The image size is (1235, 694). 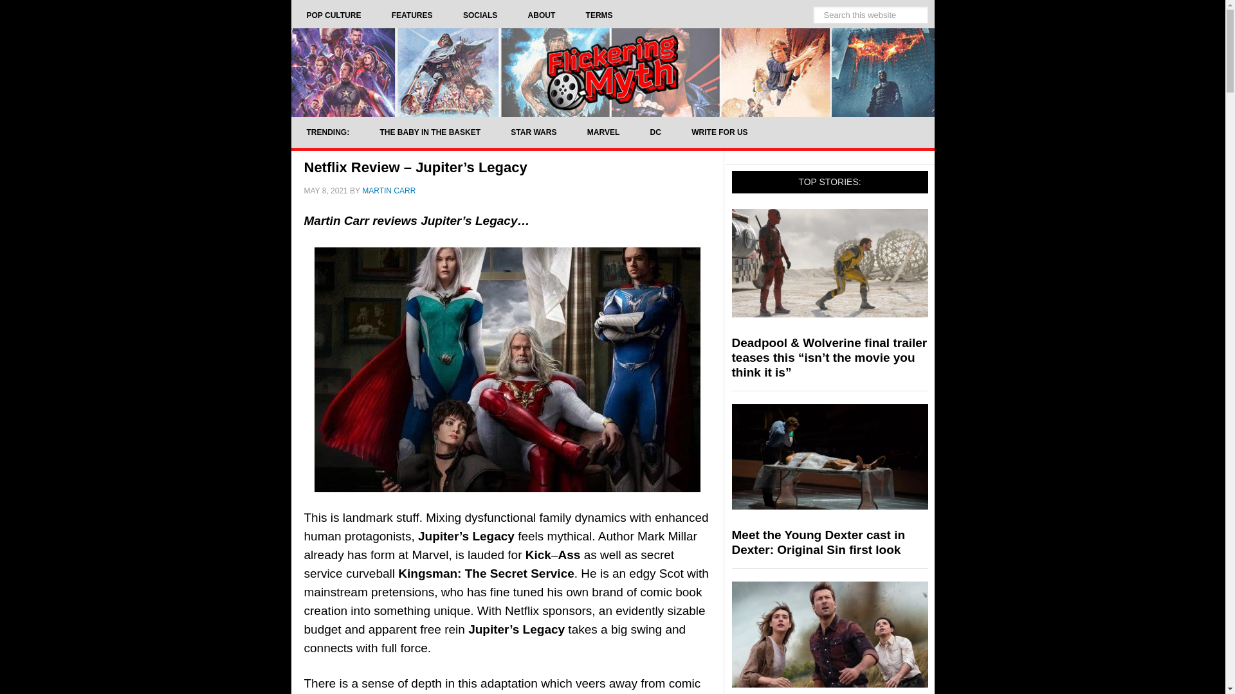 What do you see at coordinates (533, 132) in the screenshot?
I see `STAR WARS` at bounding box center [533, 132].